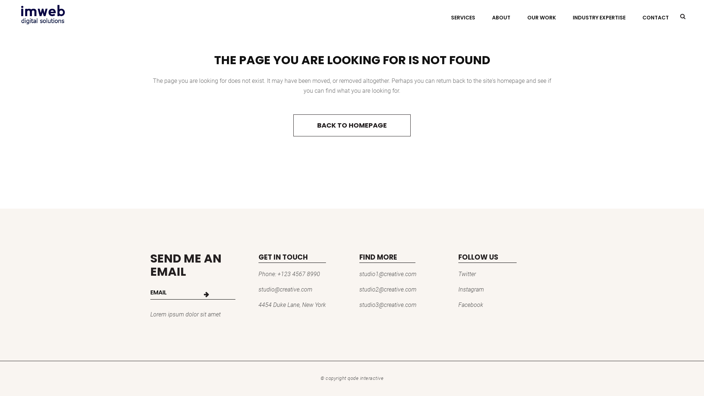 The height and width of the screenshot is (396, 704). Describe the element at coordinates (501, 18) in the screenshot. I see `ABOUT` at that location.